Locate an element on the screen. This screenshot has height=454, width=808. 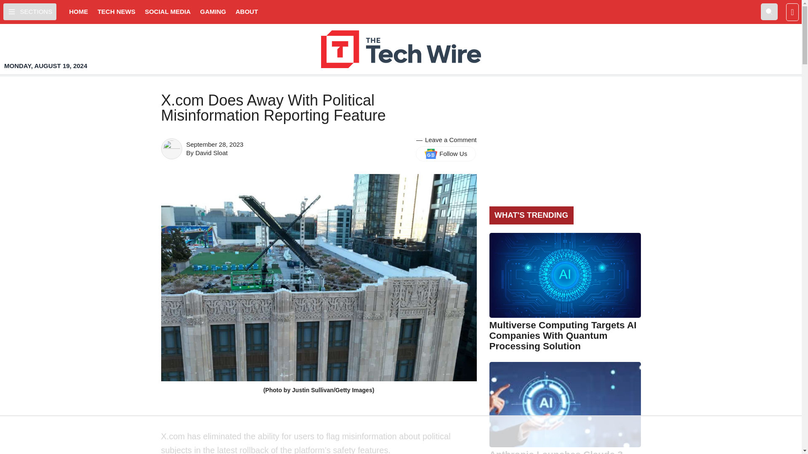
Leave a Comment is located at coordinates (450, 140).